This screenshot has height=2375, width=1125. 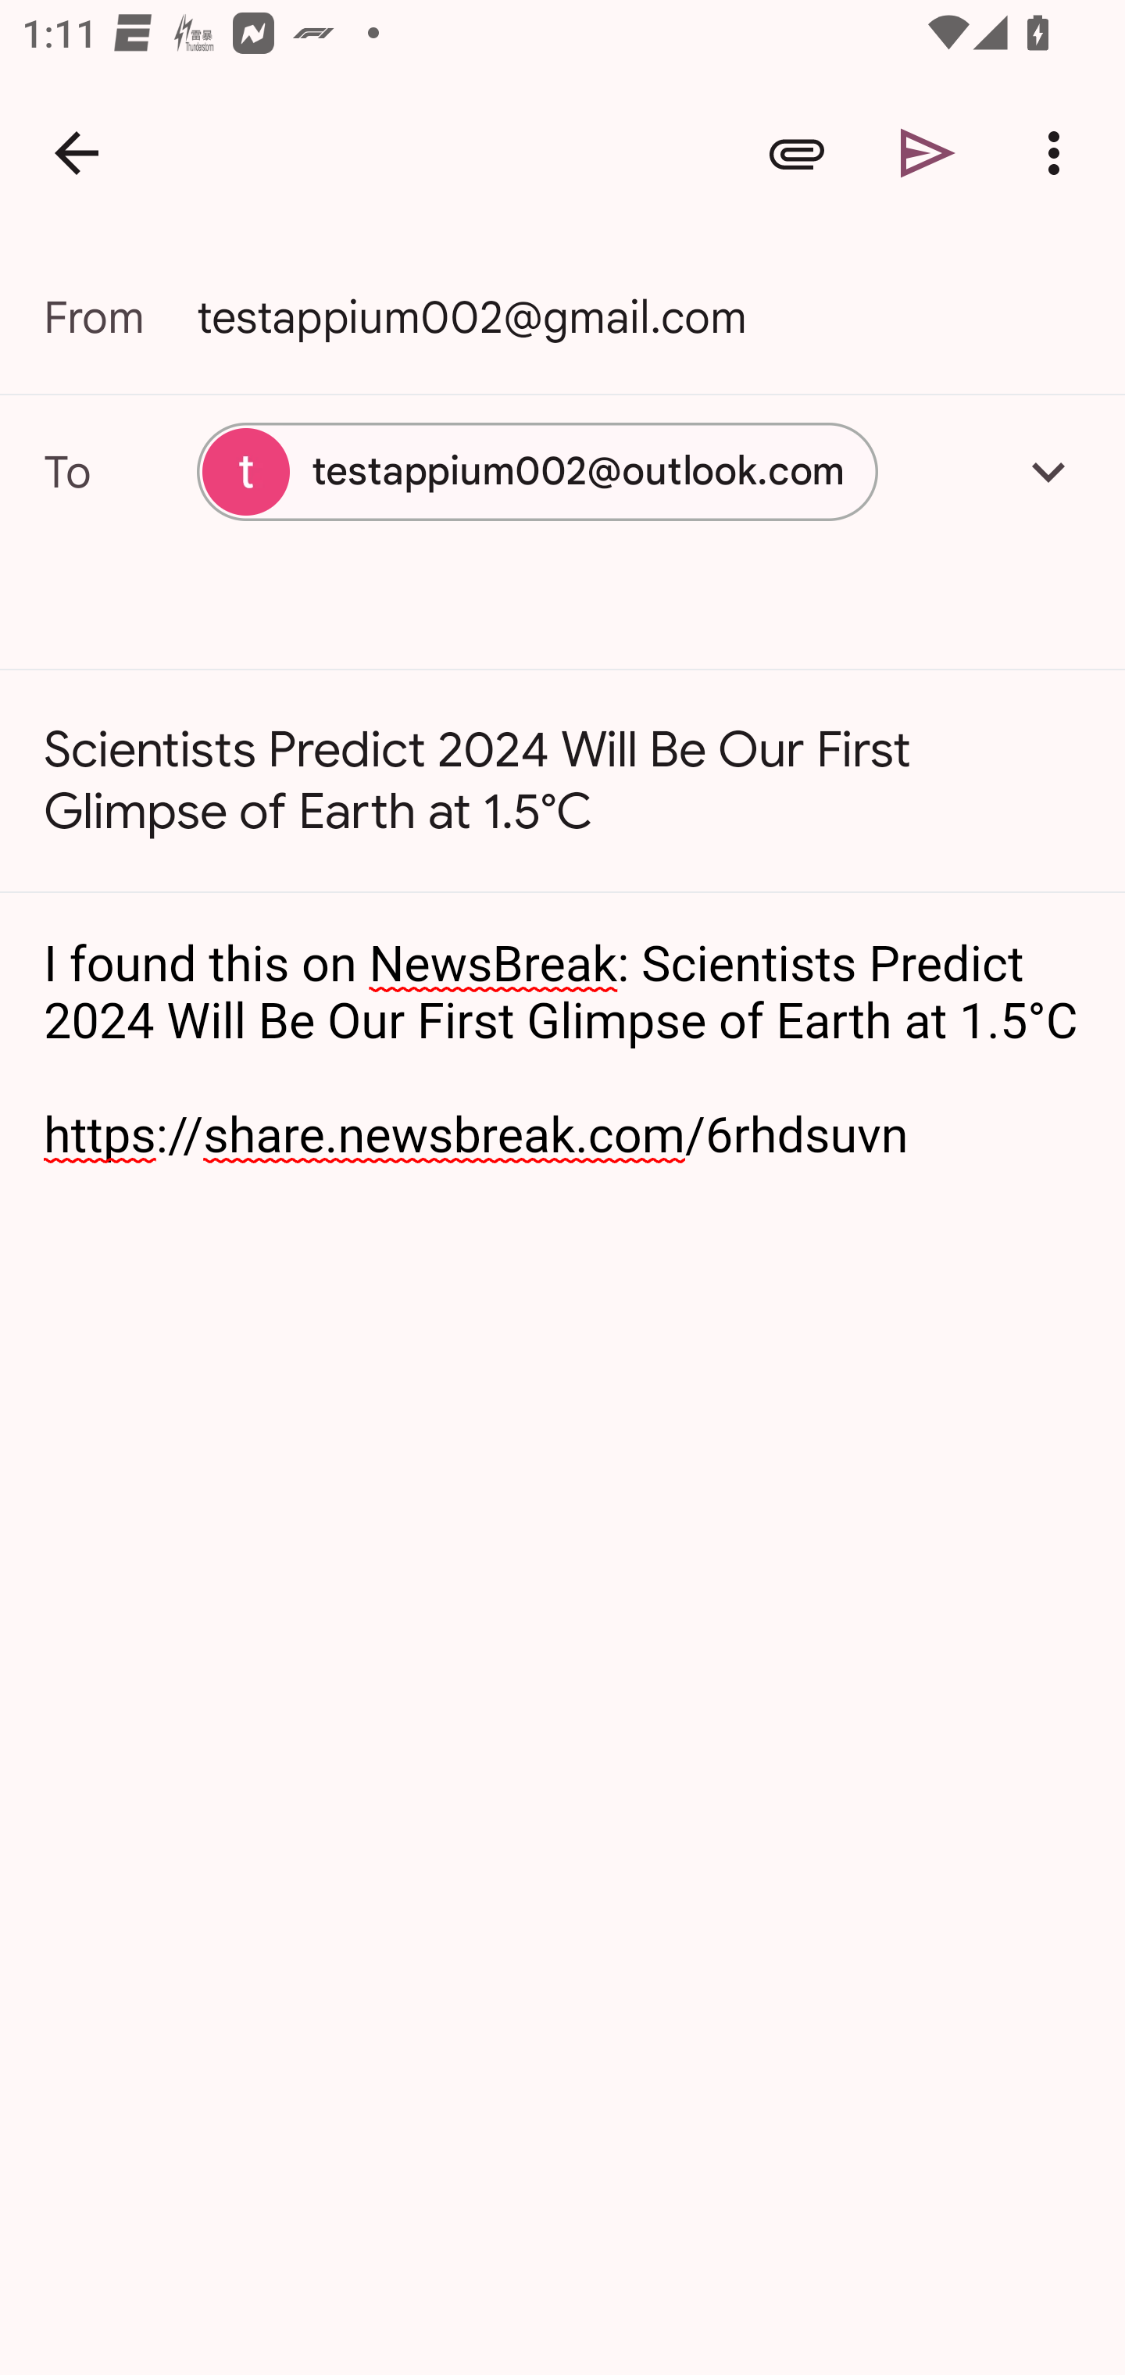 I want to click on From, so click(x=120, y=317).